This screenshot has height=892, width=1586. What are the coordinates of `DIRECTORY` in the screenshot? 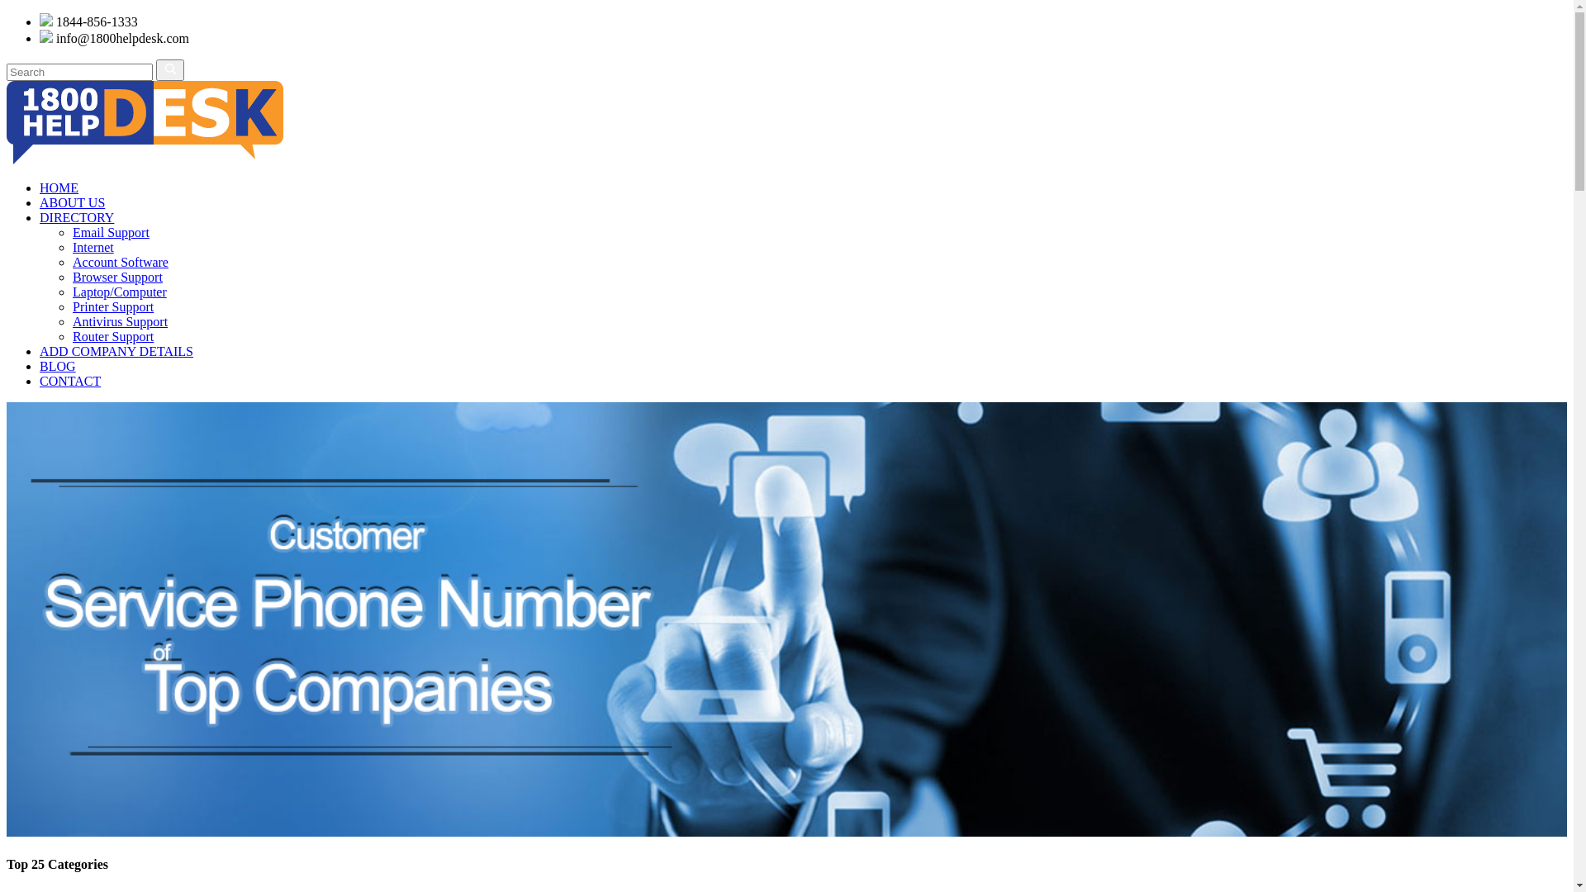 It's located at (77, 218).